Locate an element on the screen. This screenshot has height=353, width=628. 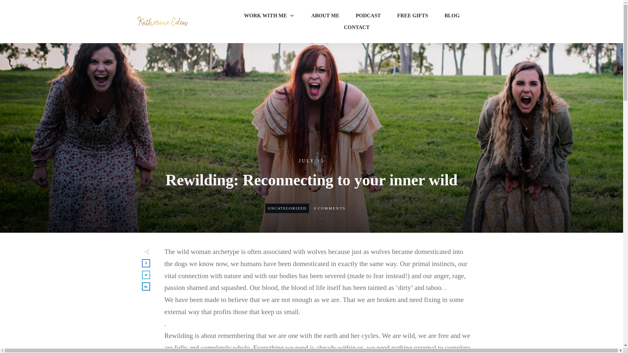
WORK WITH ME is located at coordinates (269, 16).